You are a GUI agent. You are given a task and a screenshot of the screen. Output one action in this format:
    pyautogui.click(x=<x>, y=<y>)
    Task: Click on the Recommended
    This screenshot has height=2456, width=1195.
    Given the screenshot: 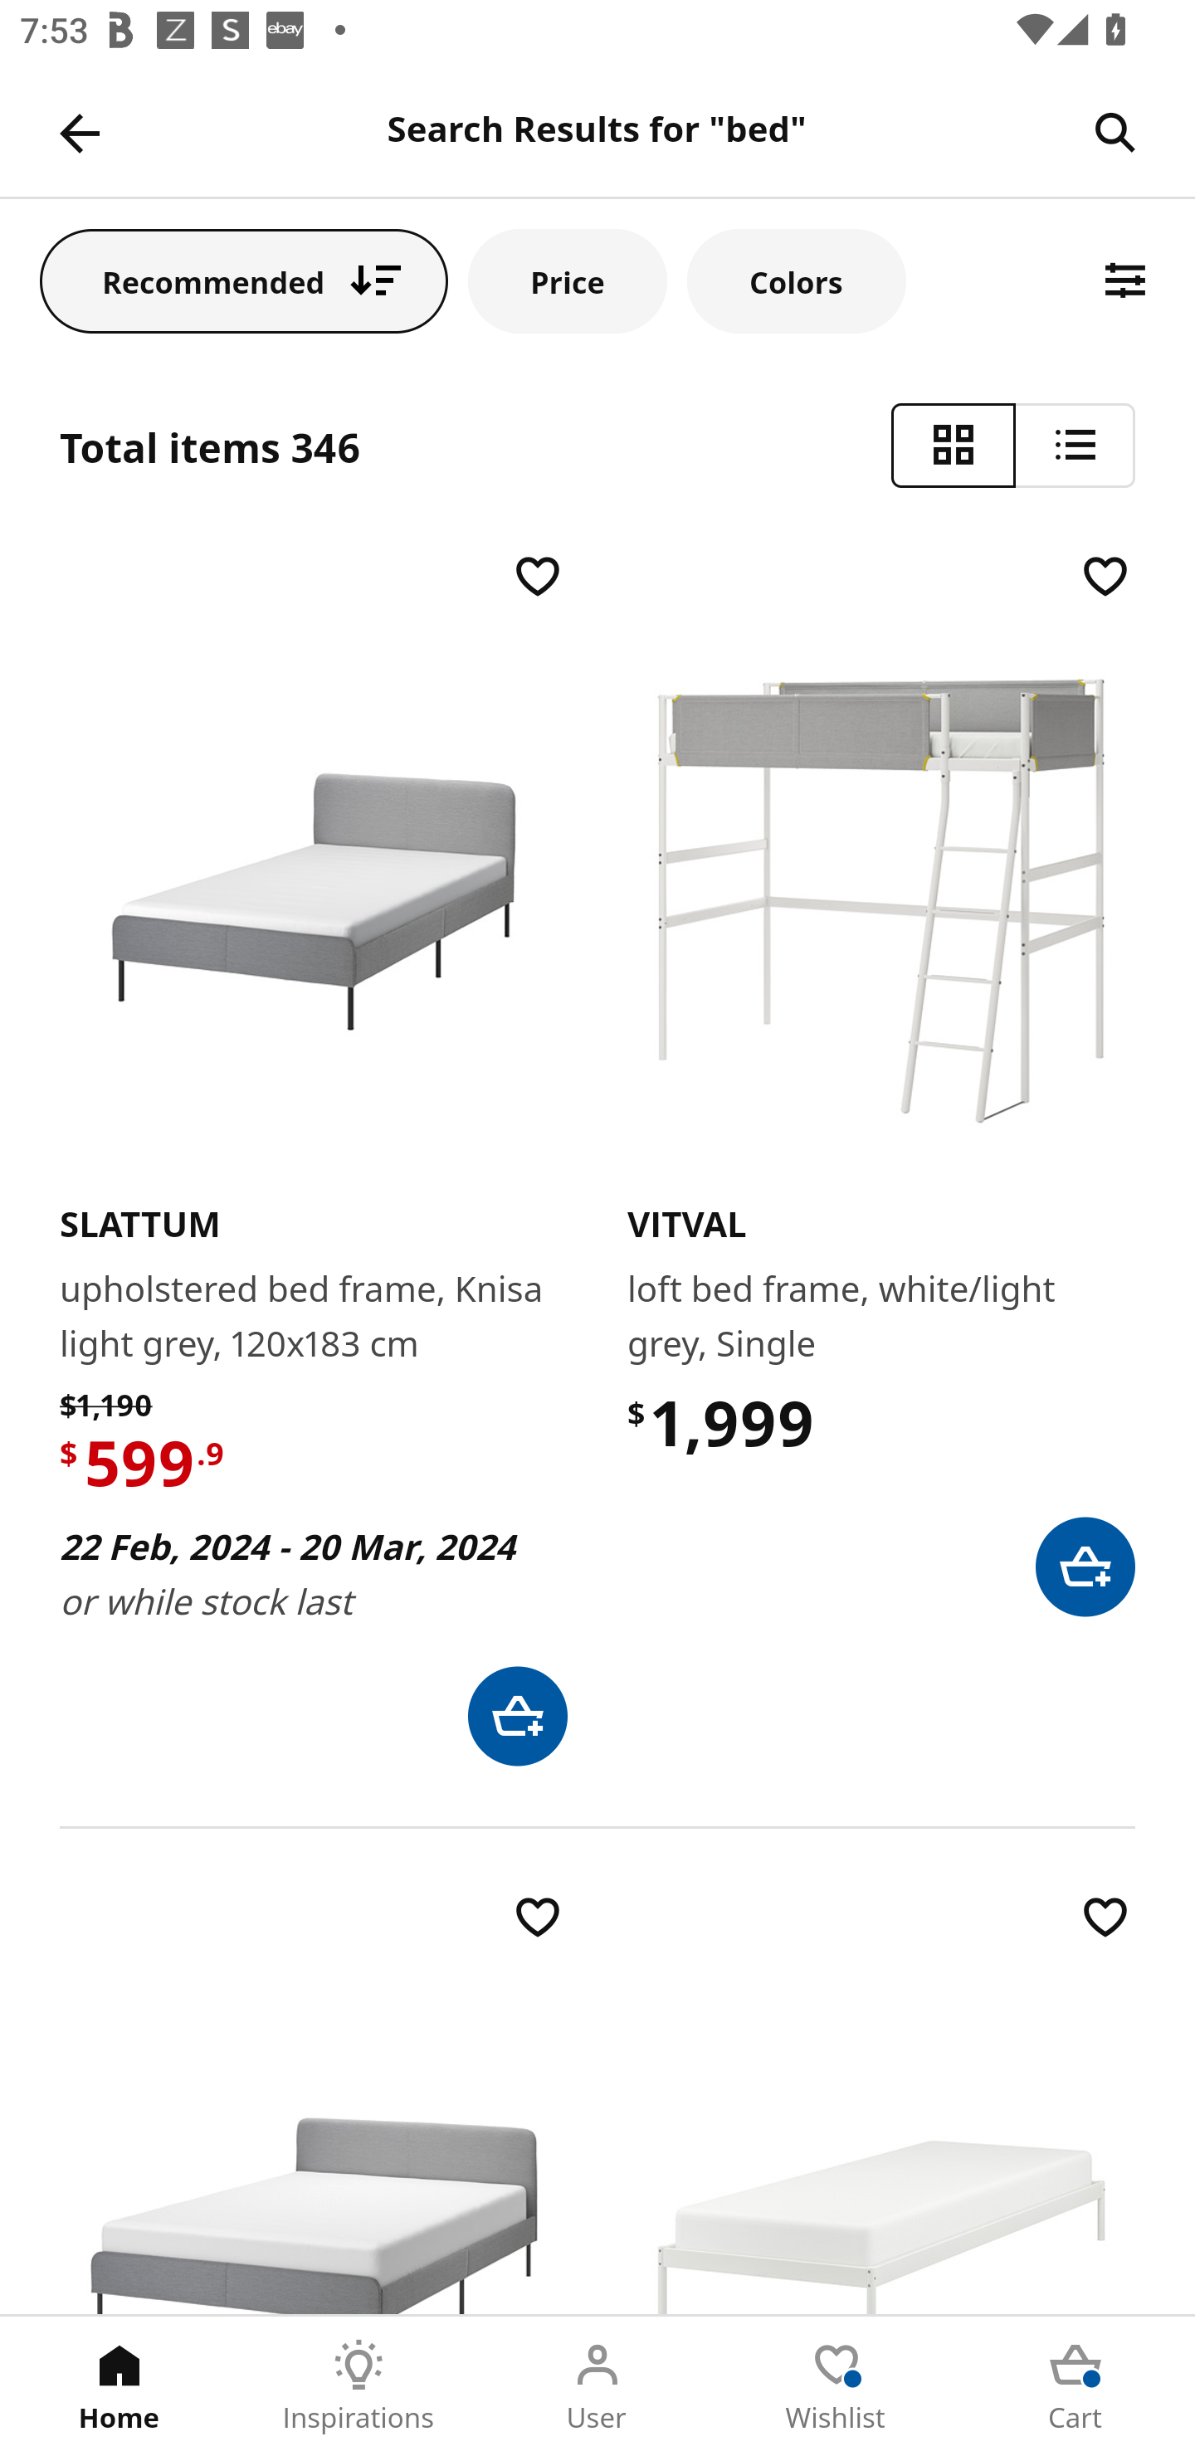 What is the action you would take?
    pyautogui.click(x=244, y=280)
    